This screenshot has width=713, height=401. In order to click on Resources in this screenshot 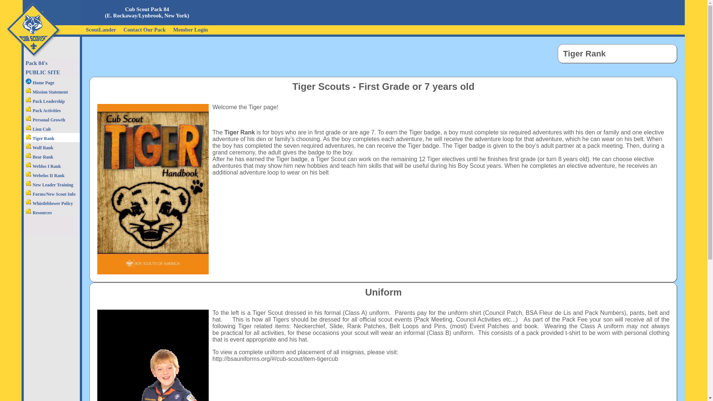, I will do `click(39, 212)`.